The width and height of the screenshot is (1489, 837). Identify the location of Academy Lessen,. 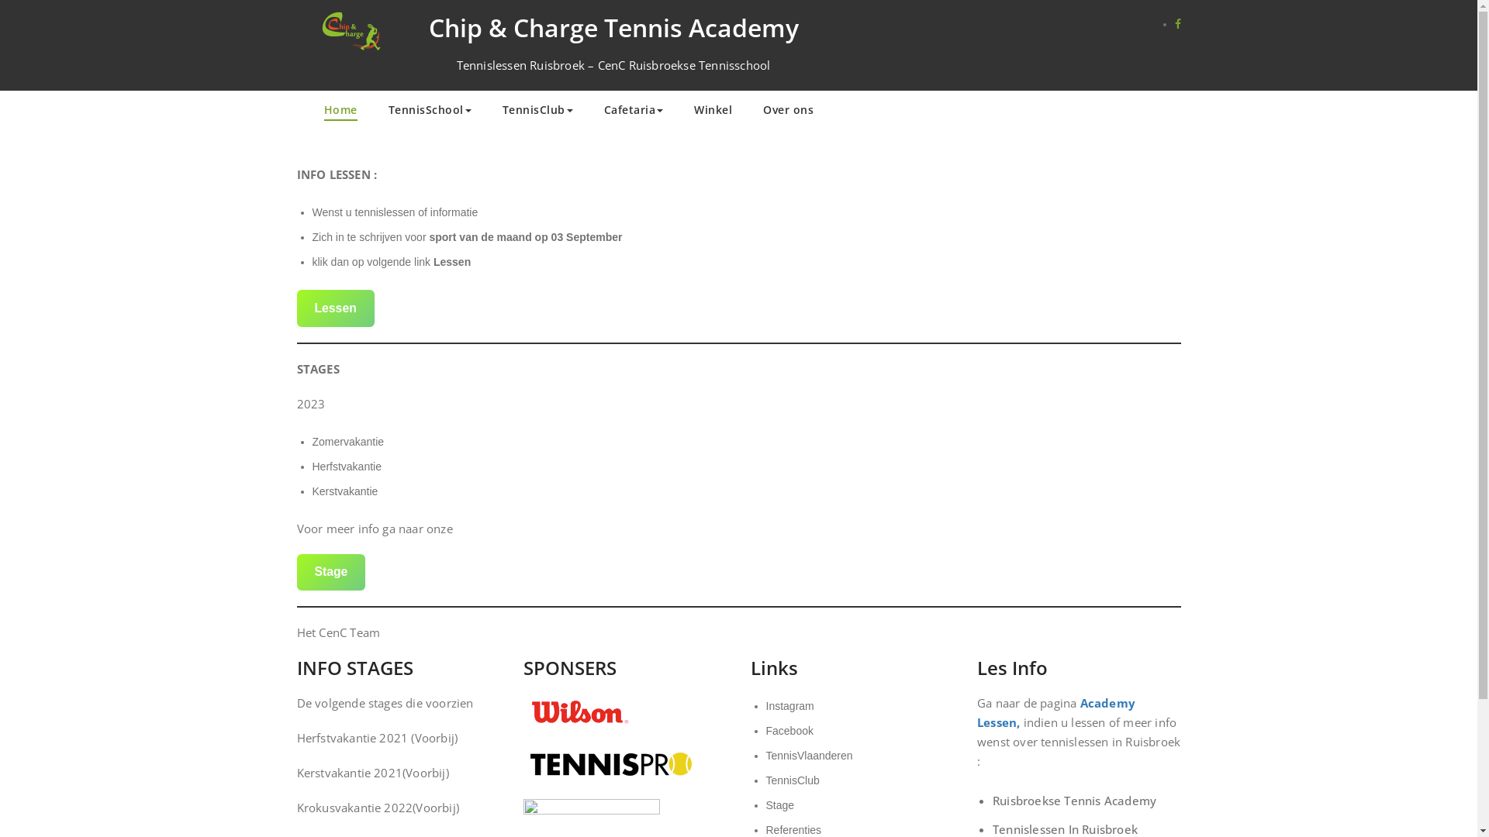
(1056, 713).